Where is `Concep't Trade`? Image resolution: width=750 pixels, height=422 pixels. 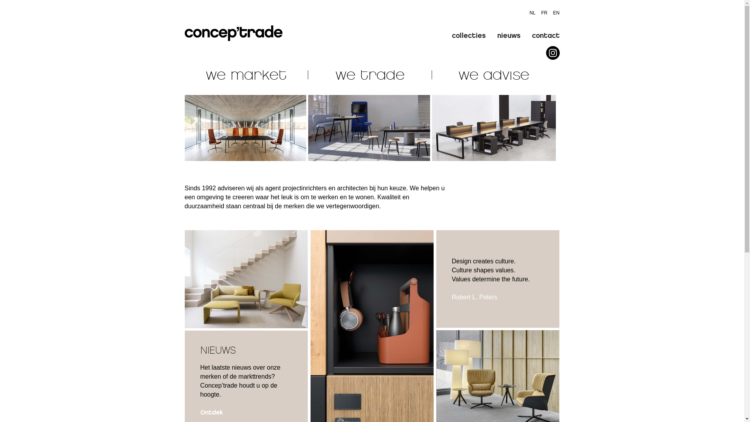
Concep't Trade is located at coordinates (233, 28).